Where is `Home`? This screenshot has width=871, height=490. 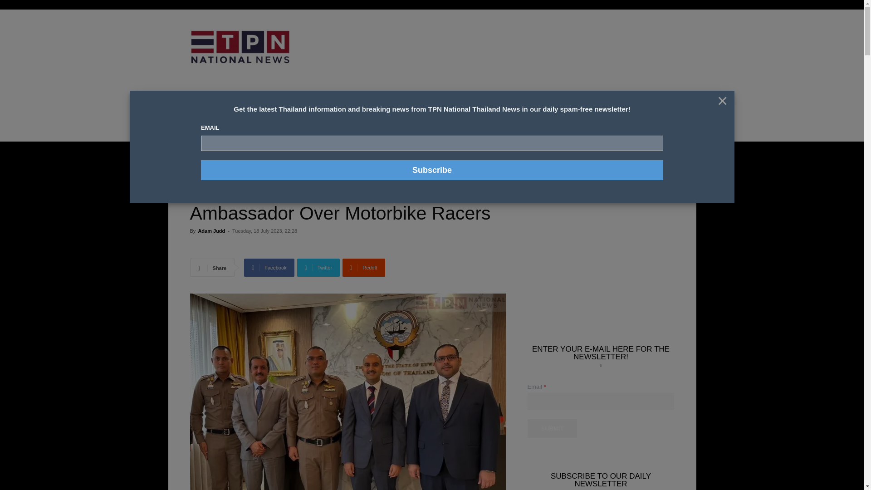 Home is located at coordinates (197, 155).